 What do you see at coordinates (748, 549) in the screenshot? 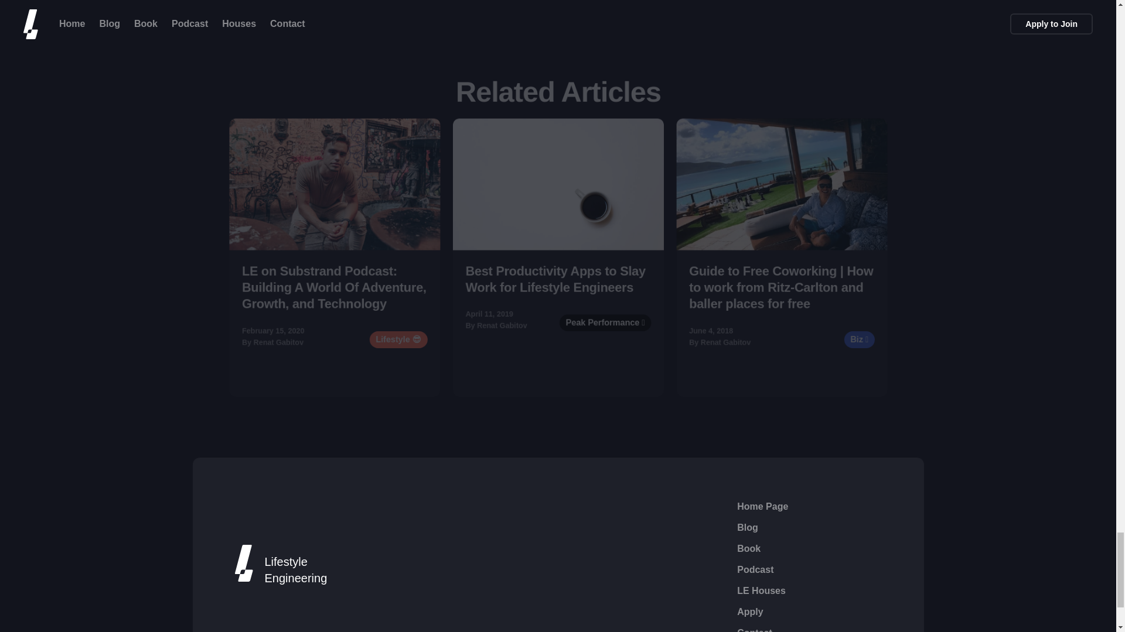
I see `Book` at bounding box center [748, 549].